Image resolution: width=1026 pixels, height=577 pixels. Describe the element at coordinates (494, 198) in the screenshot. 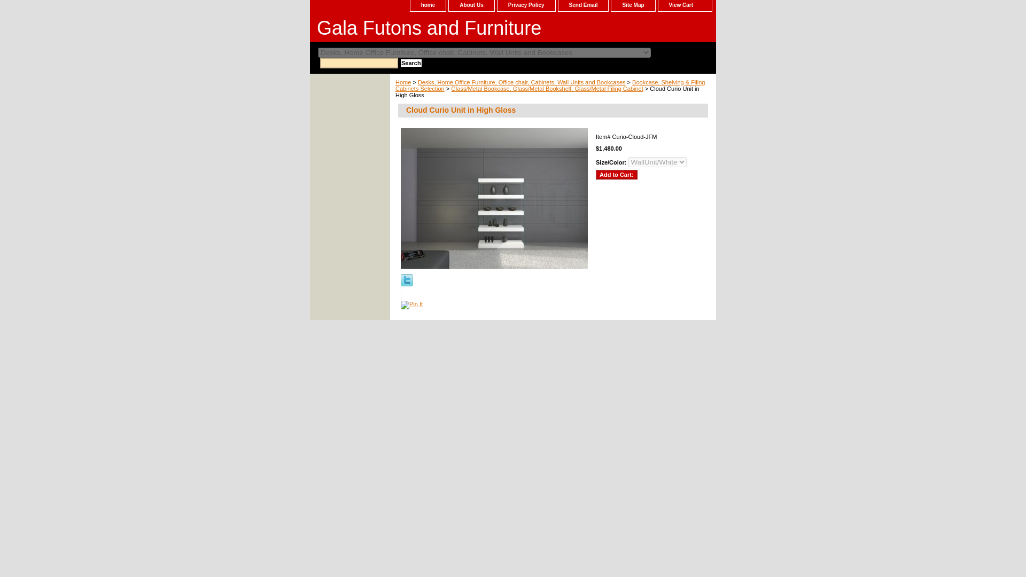

I see `Cloud Curio Unit in High Gloss` at that location.